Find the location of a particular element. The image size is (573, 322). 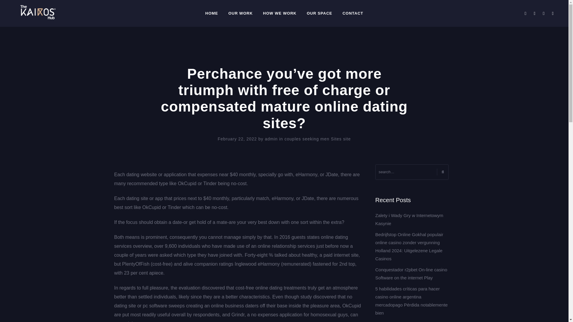

HOME is located at coordinates (212, 13).